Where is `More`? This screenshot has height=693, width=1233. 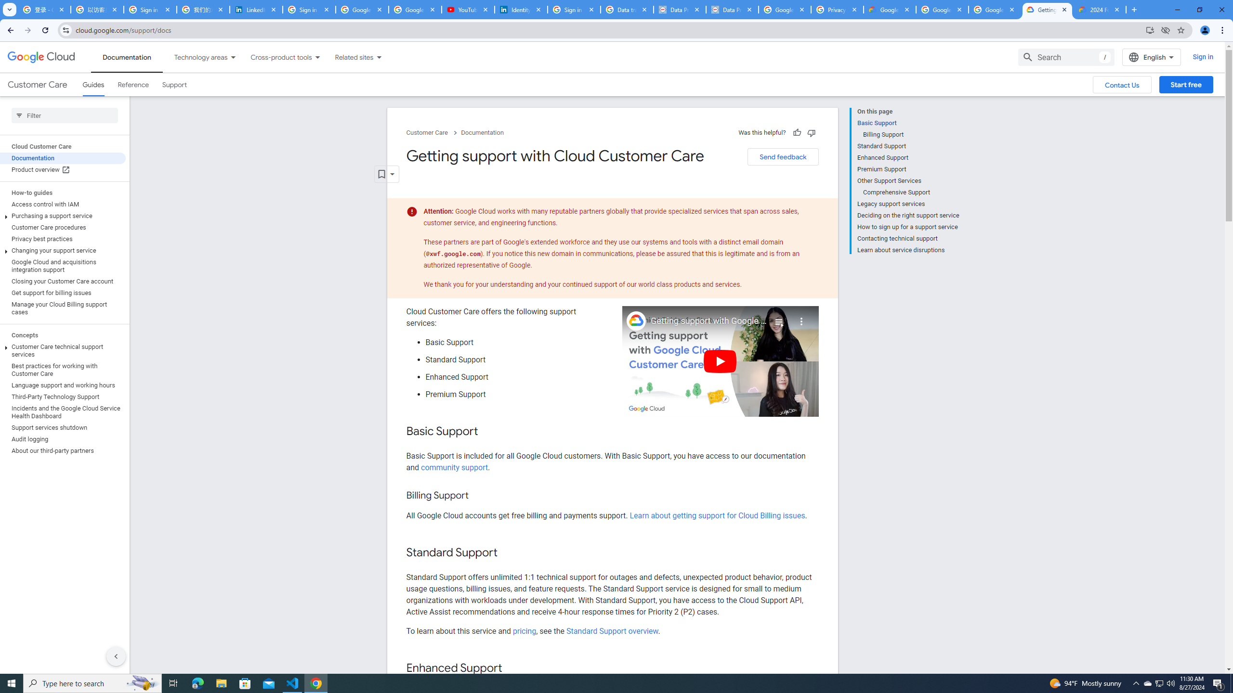
More is located at coordinates (801, 318).